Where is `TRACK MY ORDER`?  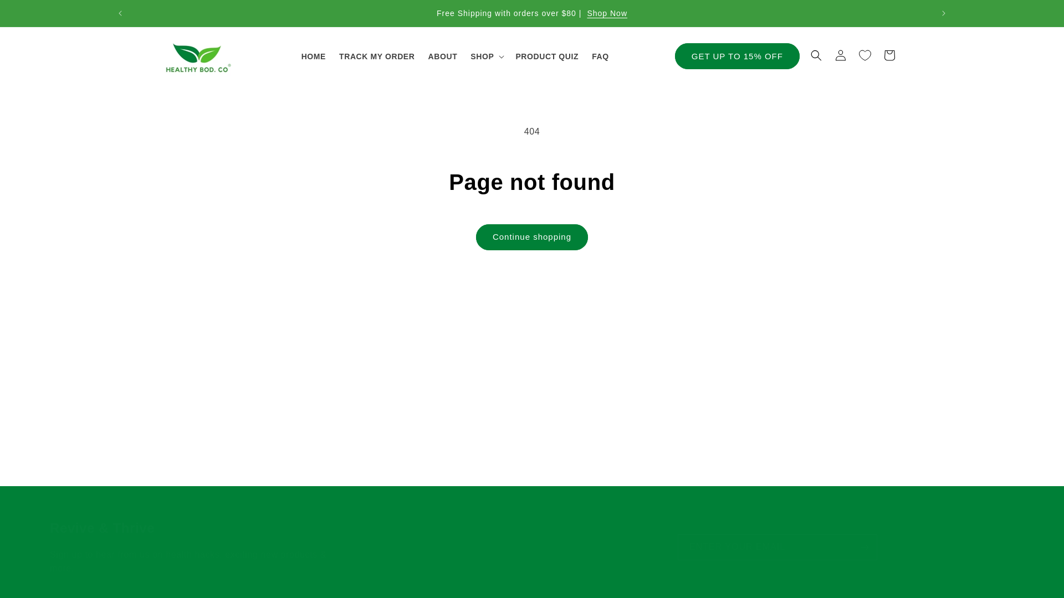
TRACK MY ORDER is located at coordinates (377, 56).